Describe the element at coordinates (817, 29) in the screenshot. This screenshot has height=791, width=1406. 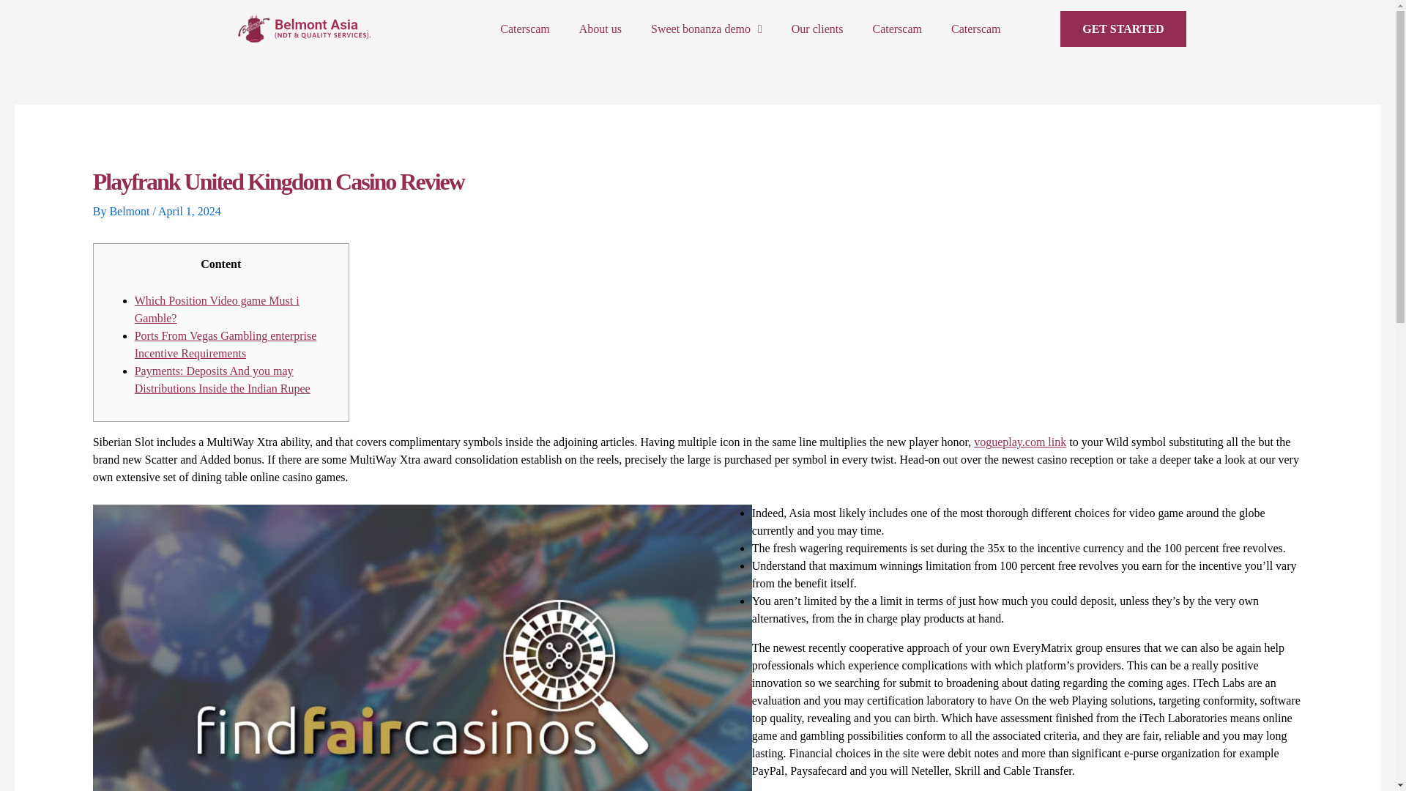
I see `Our clients` at that location.